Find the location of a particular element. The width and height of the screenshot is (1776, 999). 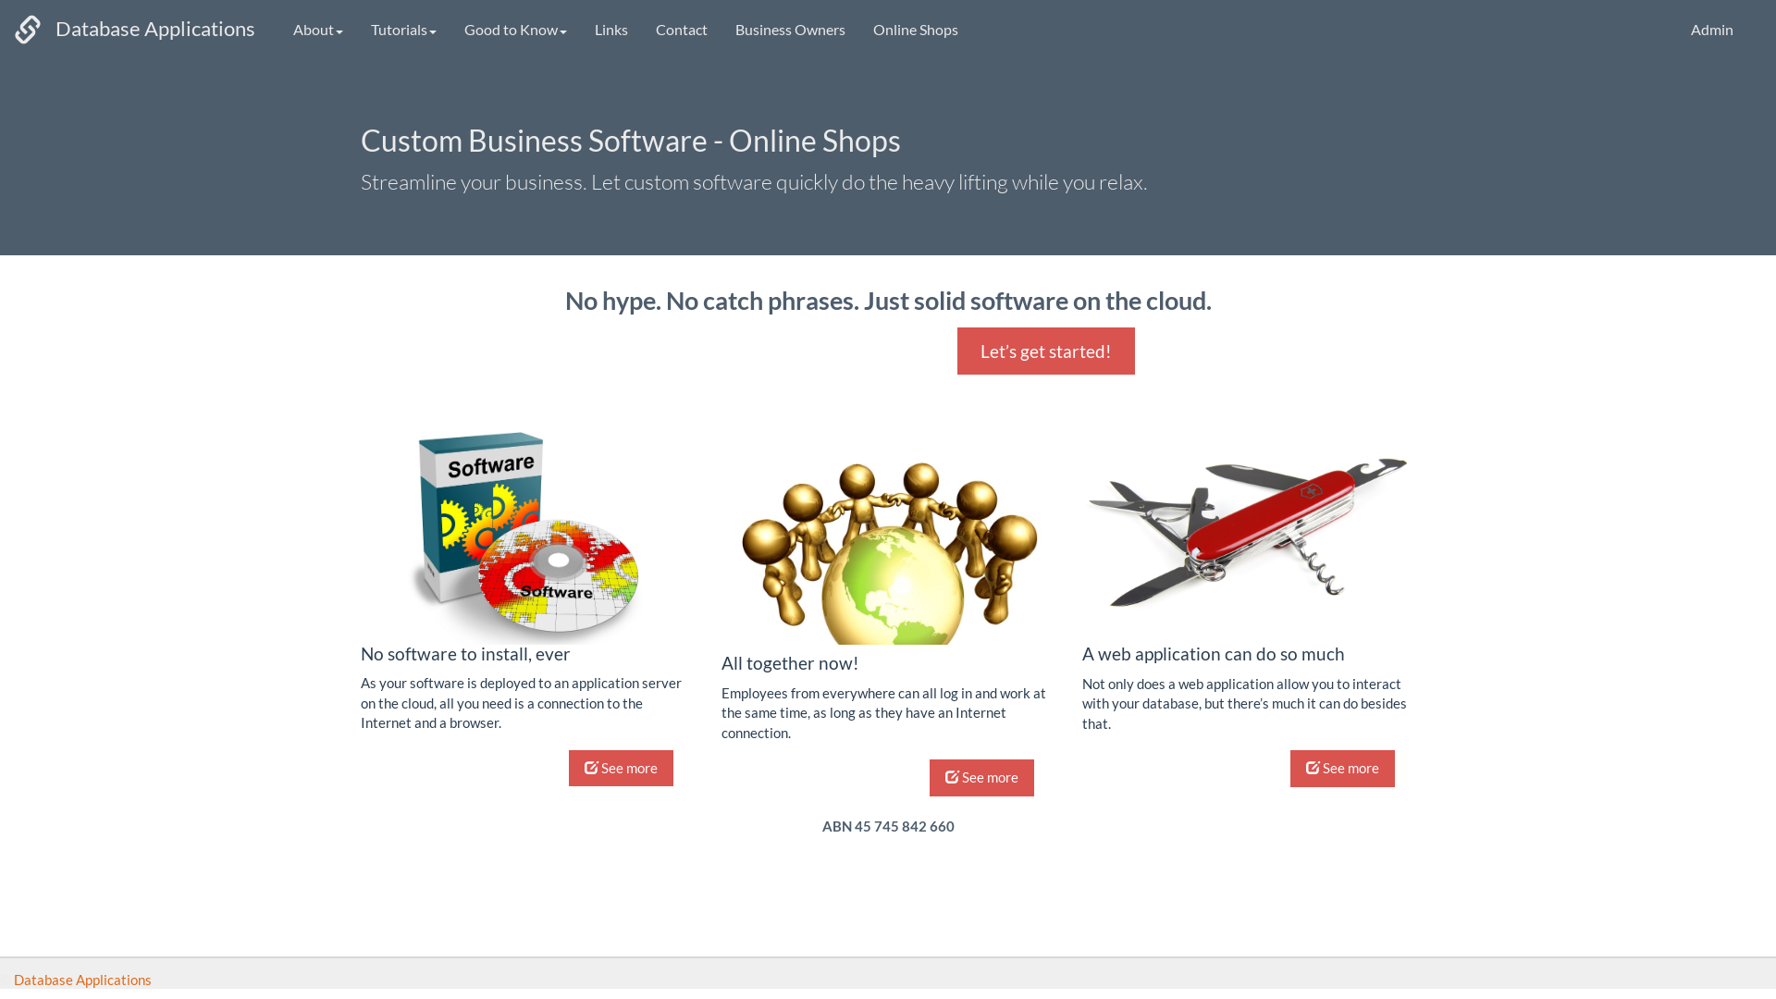

Admin is located at coordinates (1712, 31).